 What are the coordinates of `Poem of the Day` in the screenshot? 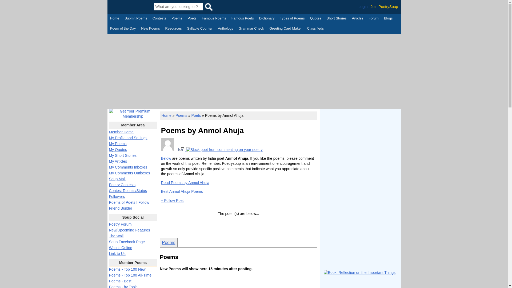 It's located at (123, 29).